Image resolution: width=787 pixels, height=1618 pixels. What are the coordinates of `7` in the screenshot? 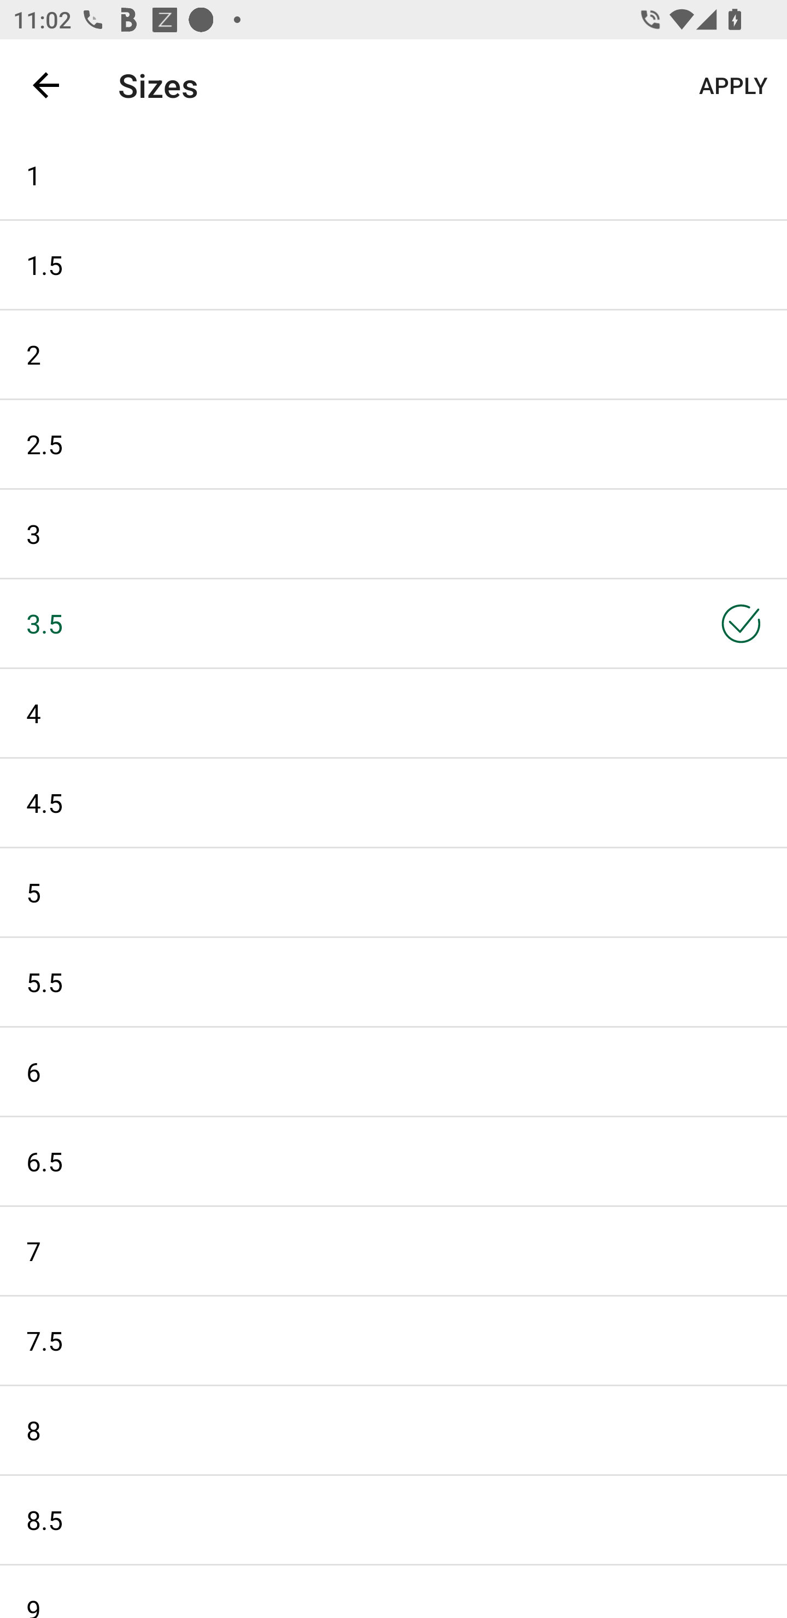 It's located at (393, 1251).